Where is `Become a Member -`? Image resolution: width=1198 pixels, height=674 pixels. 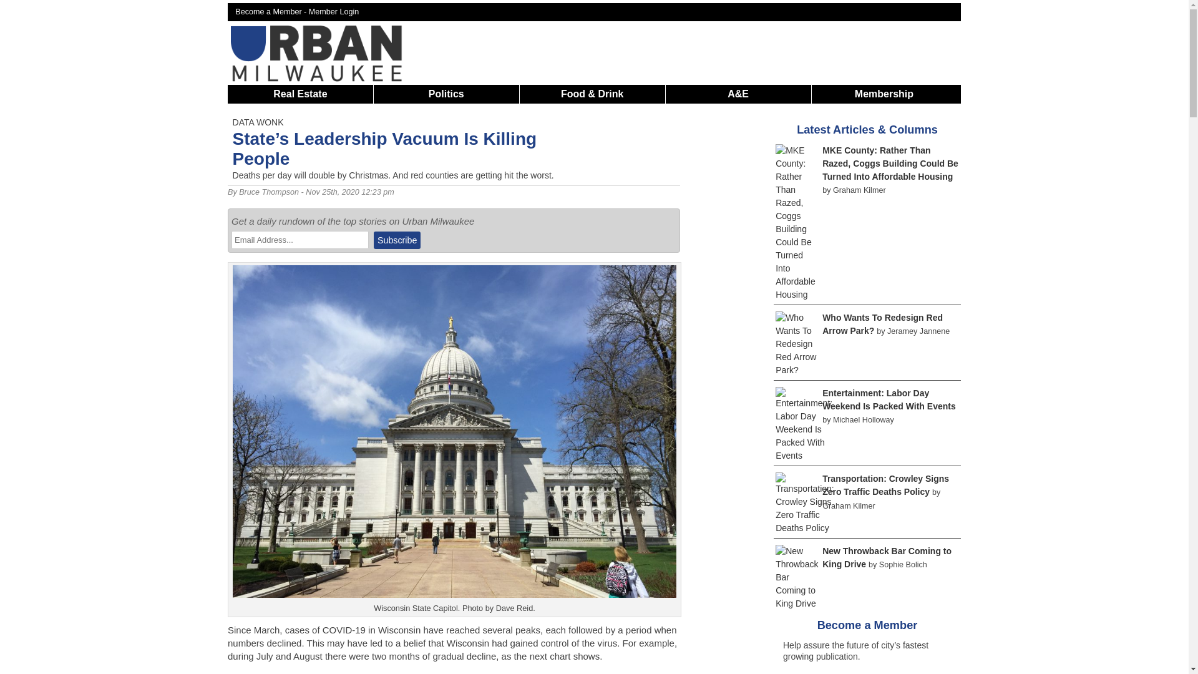
Become a Member - is located at coordinates (272, 11).